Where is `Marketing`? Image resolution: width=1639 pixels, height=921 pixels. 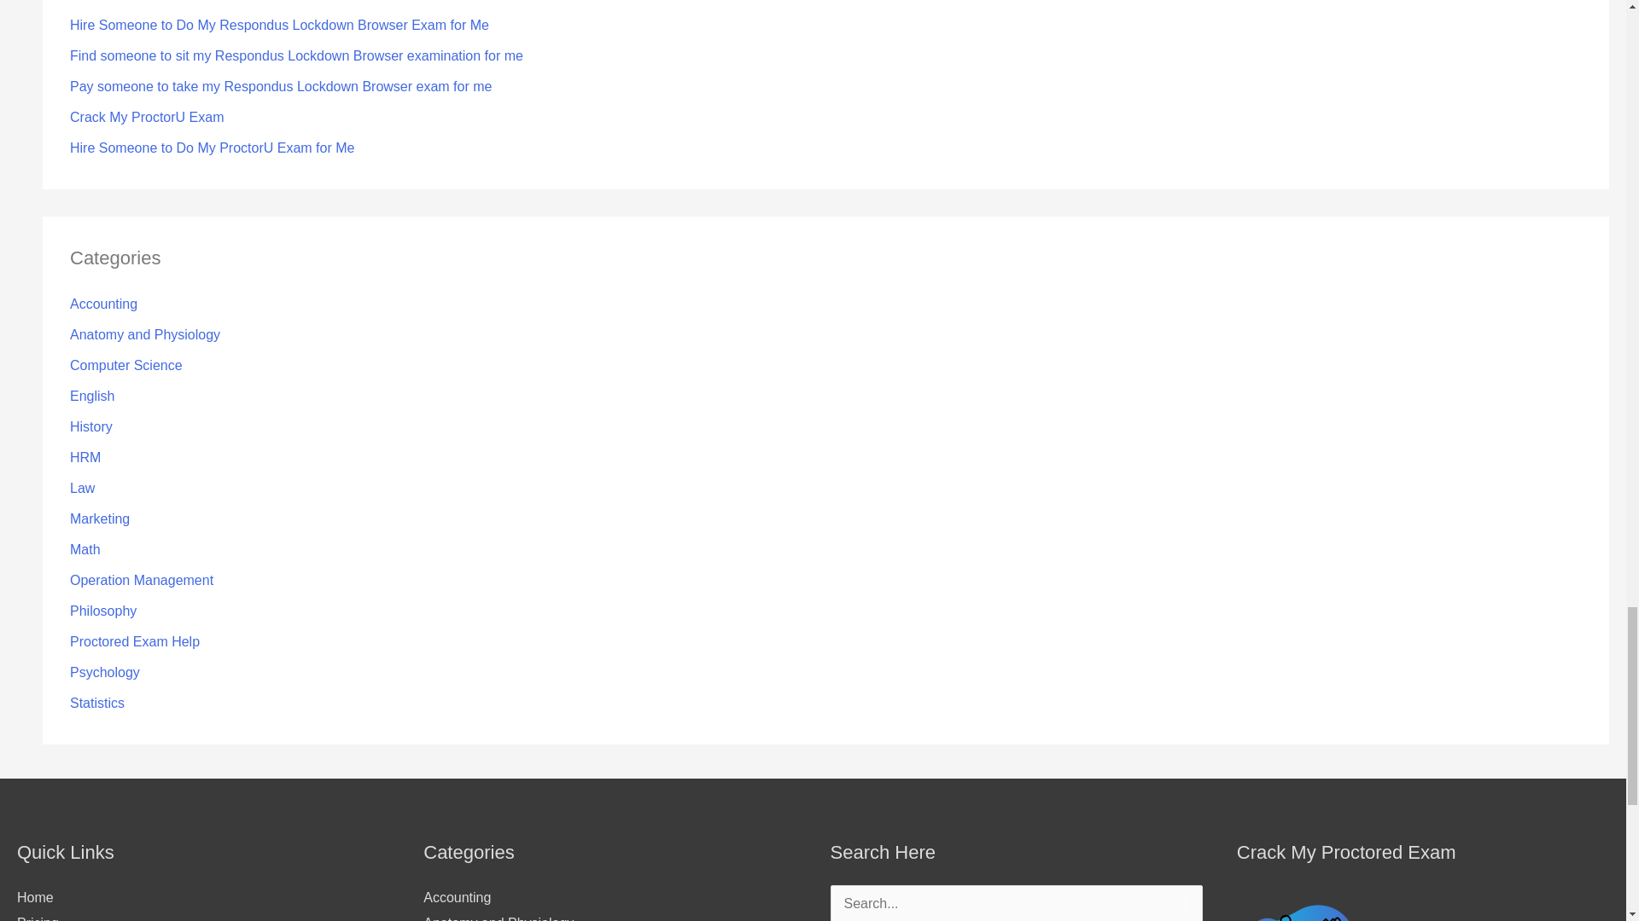 Marketing is located at coordinates (99, 518).